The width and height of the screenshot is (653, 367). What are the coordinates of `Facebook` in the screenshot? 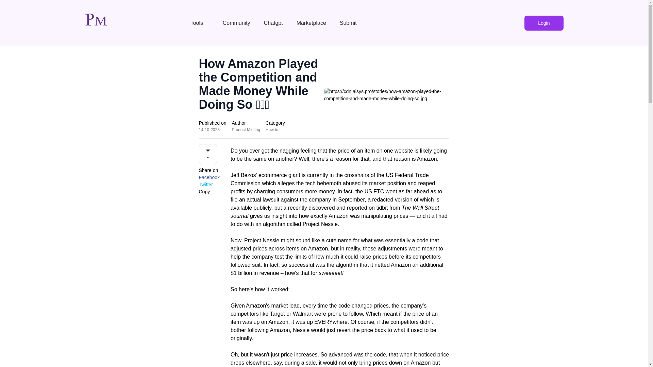 It's located at (209, 177).